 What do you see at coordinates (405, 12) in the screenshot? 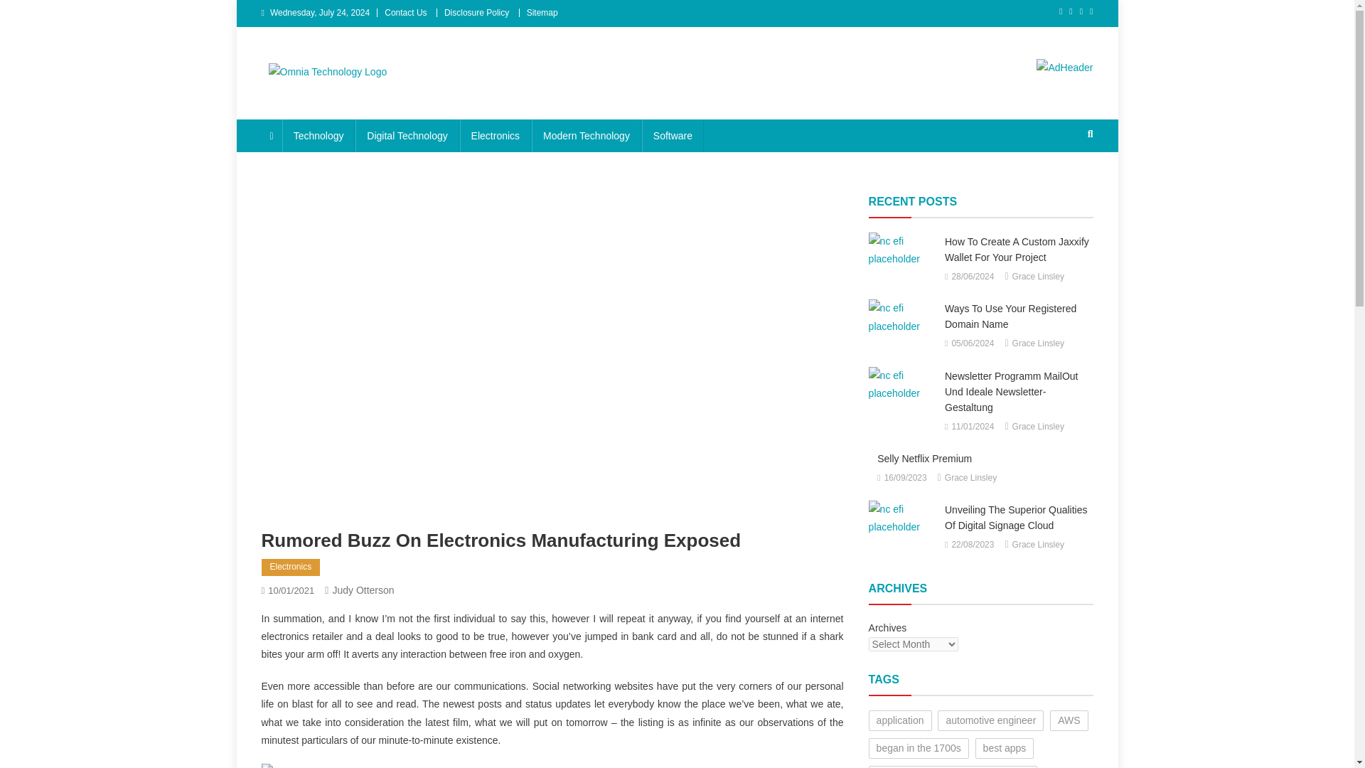
I see `Contact Us` at bounding box center [405, 12].